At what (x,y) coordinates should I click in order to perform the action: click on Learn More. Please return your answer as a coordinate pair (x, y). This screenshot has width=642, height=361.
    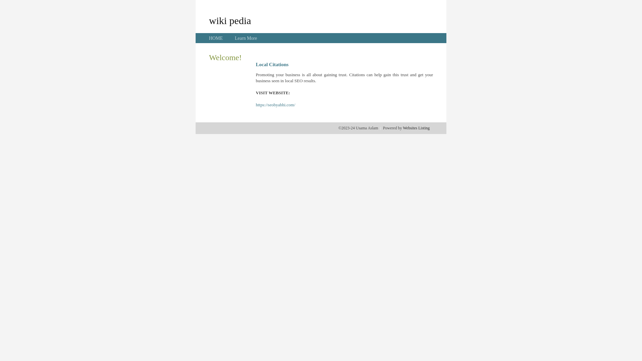
    Looking at the image, I should click on (246, 38).